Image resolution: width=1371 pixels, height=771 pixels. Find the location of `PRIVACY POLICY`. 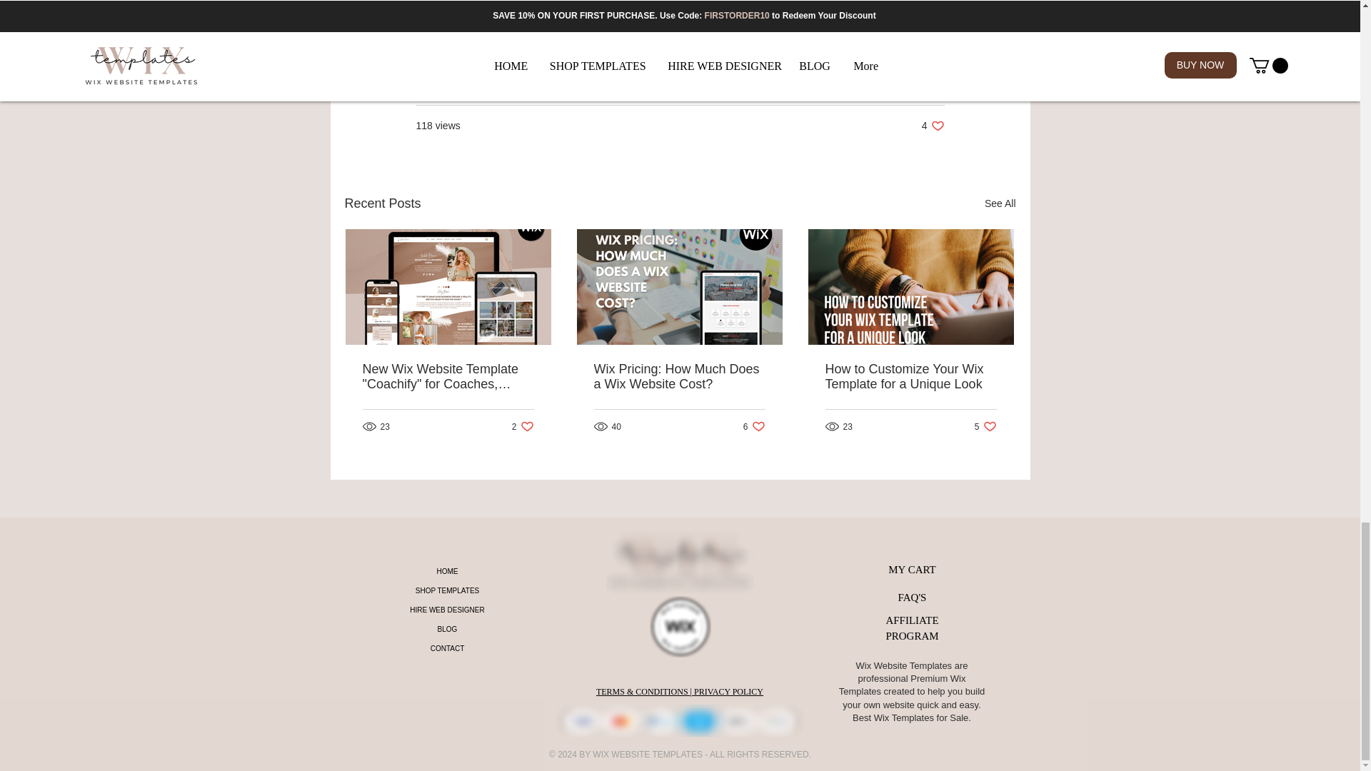

PRIVACY POLICY is located at coordinates (728, 692).